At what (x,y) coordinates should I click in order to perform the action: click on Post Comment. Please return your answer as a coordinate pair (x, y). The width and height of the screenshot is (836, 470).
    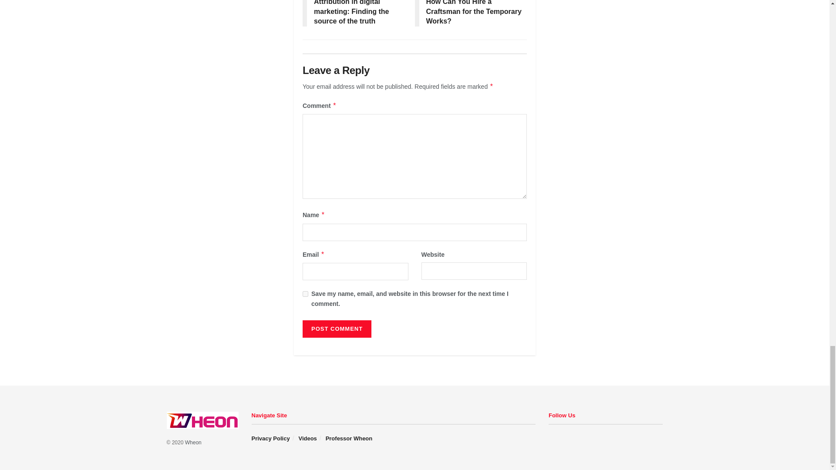
    Looking at the image, I should click on (337, 329).